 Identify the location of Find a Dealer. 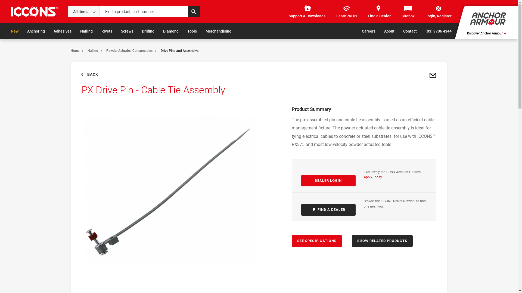
(379, 12).